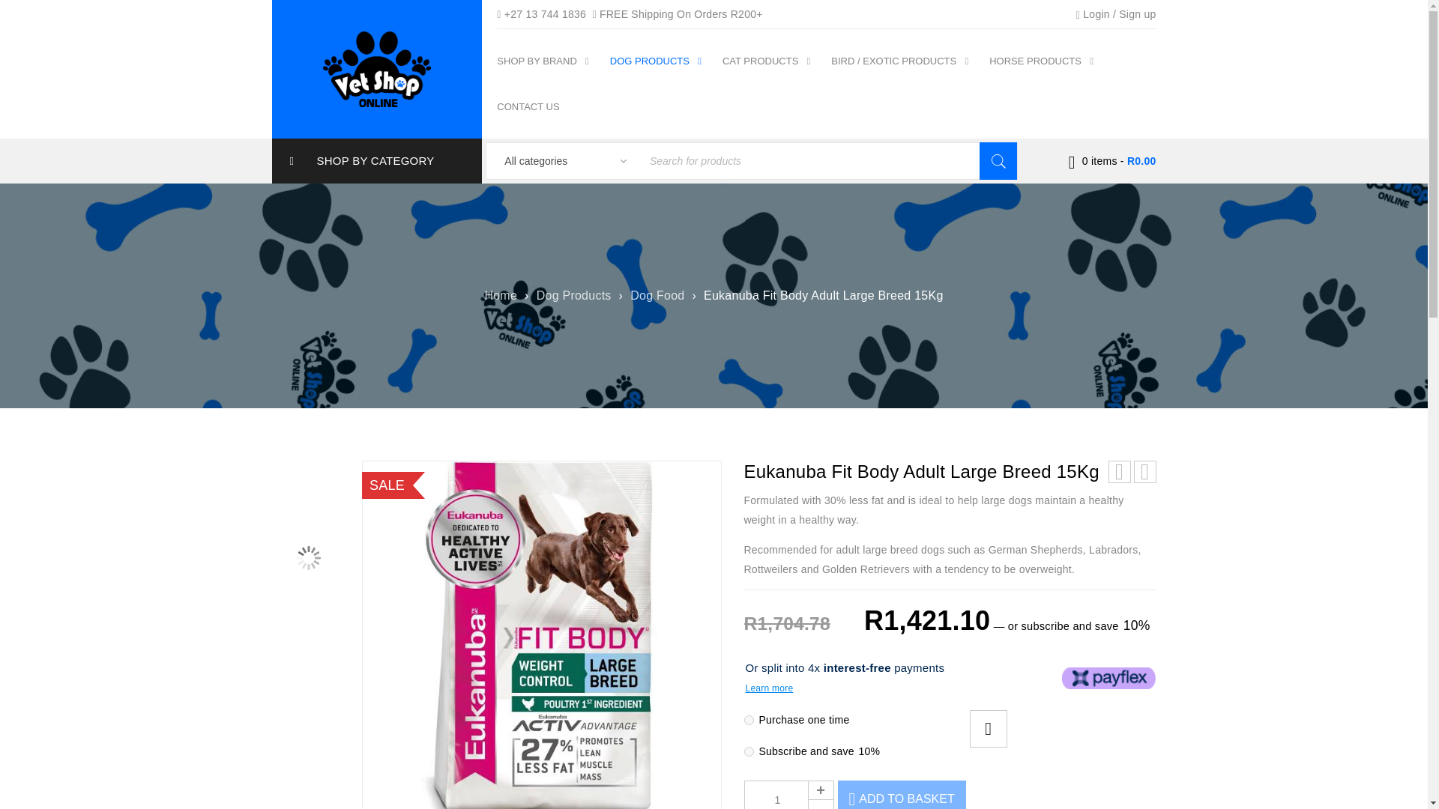  What do you see at coordinates (376, 69) in the screenshot?
I see `VetShopOnline` at bounding box center [376, 69].